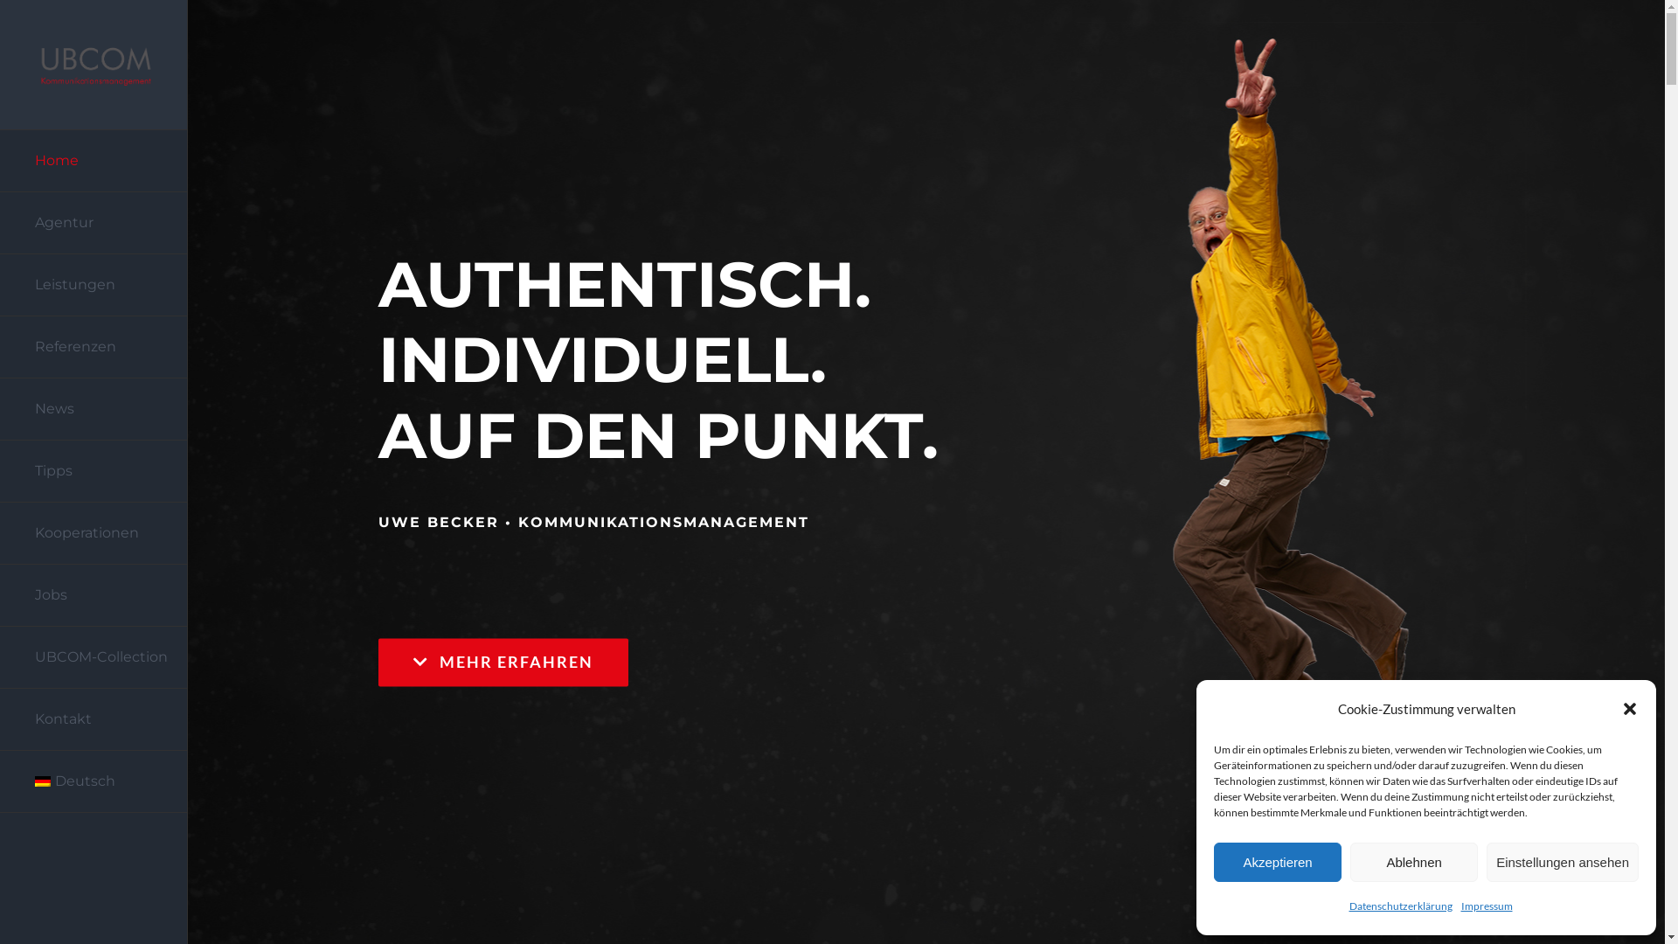  What do you see at coordinates (94, 657) in the screenshot?
I see `UBCOM-Collection` at bounding box center [94, 657].